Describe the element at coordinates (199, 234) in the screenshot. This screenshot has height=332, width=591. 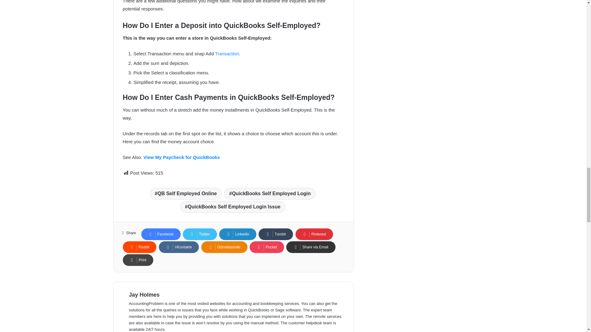
I see `Twitter` at that location.